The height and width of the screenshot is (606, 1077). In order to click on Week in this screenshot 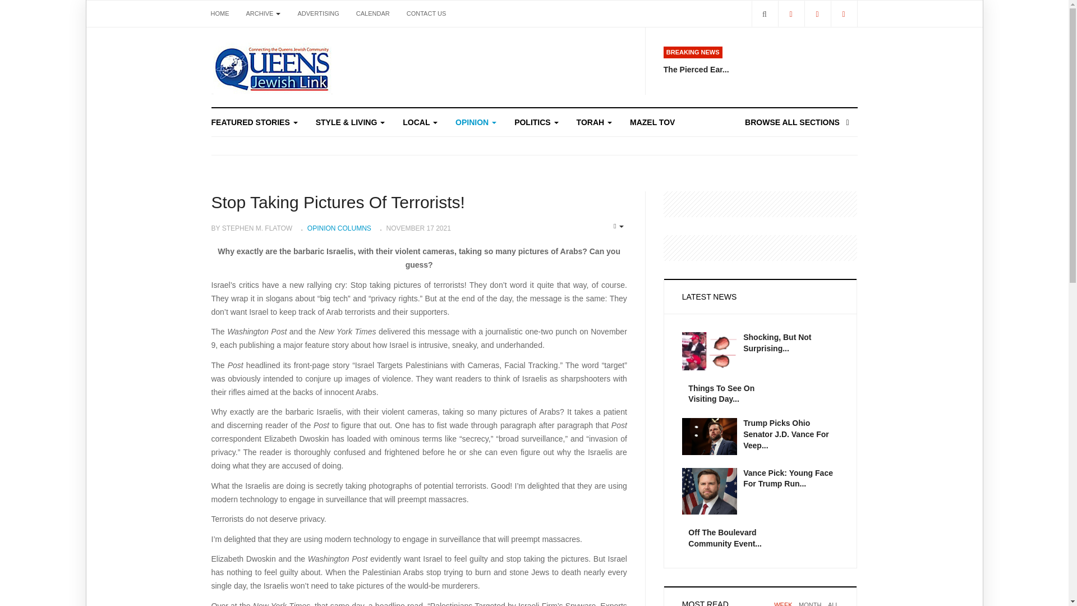, I will do `click(783, 604)`.